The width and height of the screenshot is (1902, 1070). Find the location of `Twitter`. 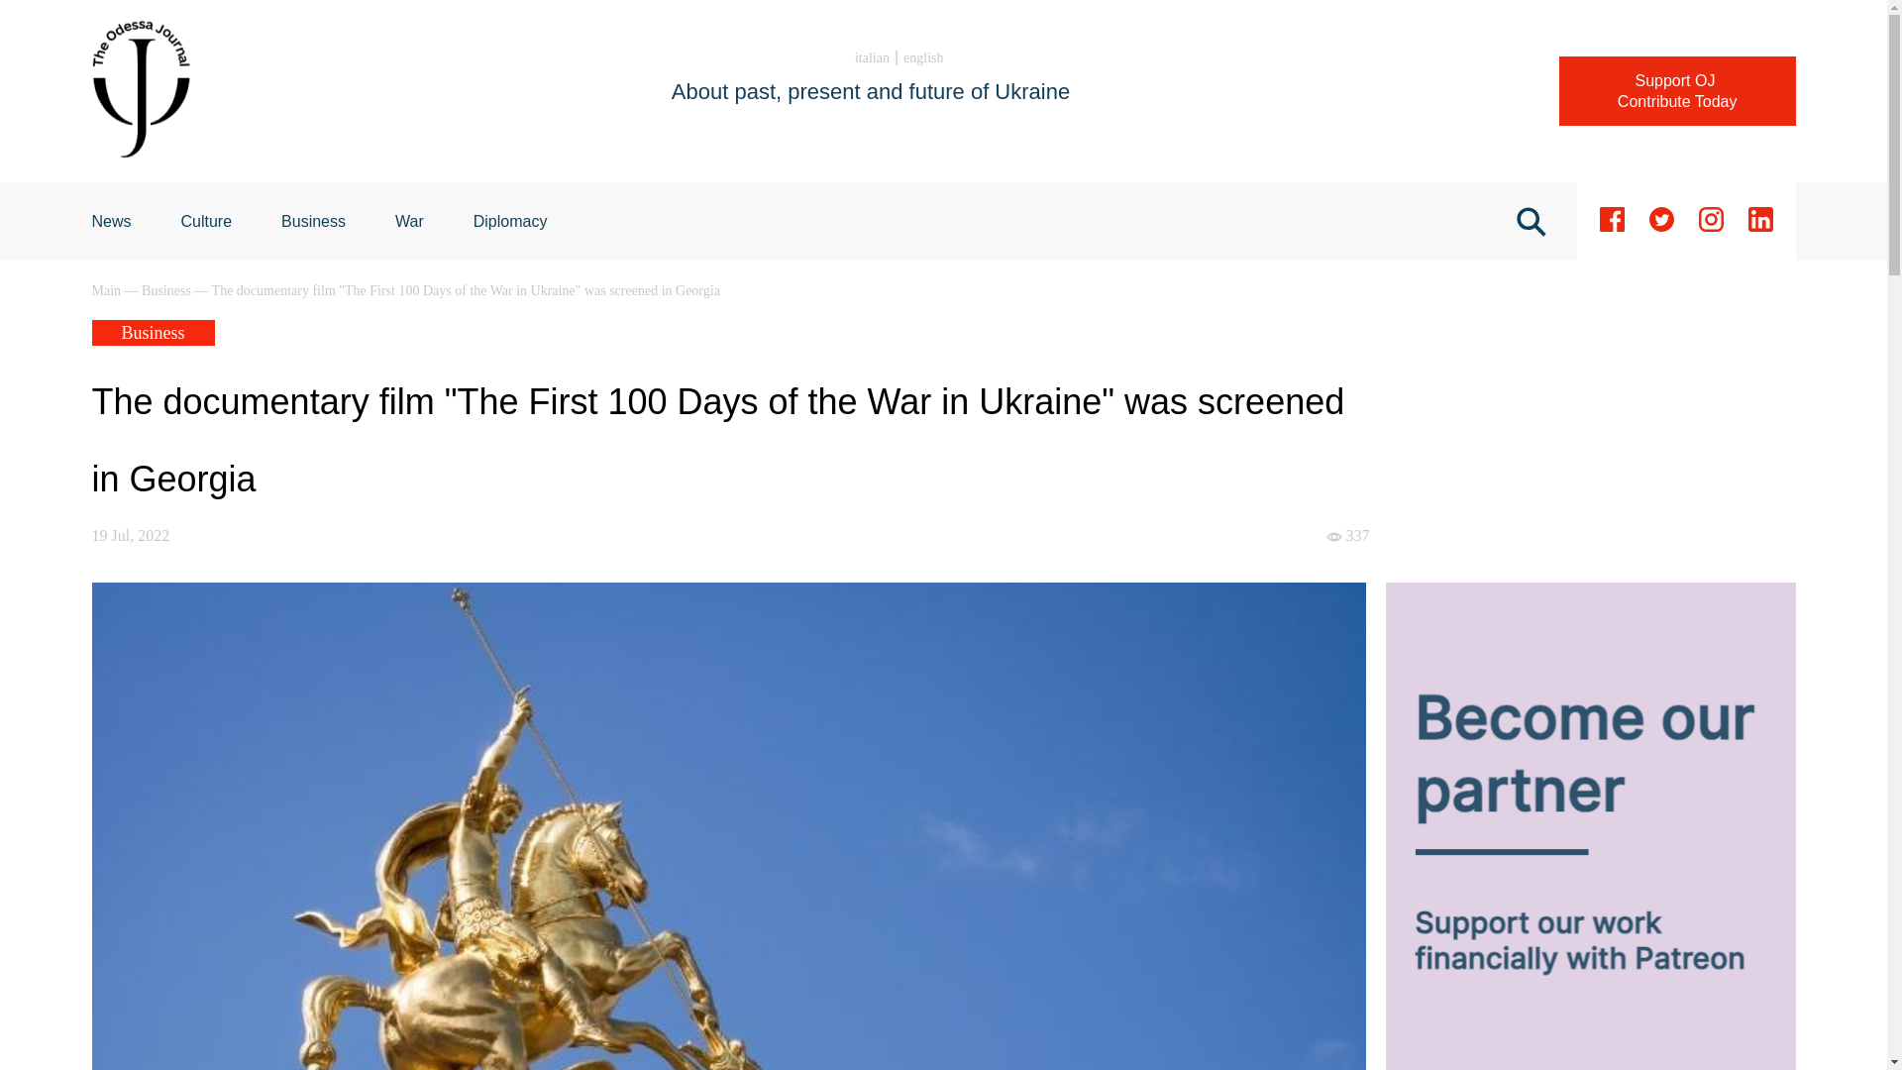

Twitter is located at coordinates (1710, 221).